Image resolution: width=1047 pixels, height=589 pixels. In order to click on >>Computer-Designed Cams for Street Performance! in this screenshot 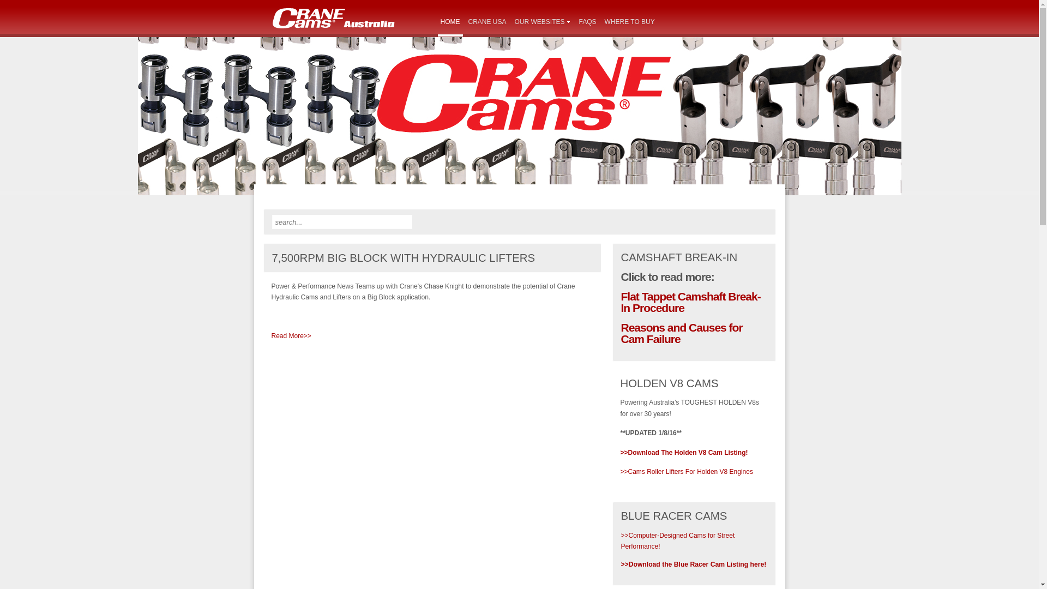, I will do `click(677, 541)`.